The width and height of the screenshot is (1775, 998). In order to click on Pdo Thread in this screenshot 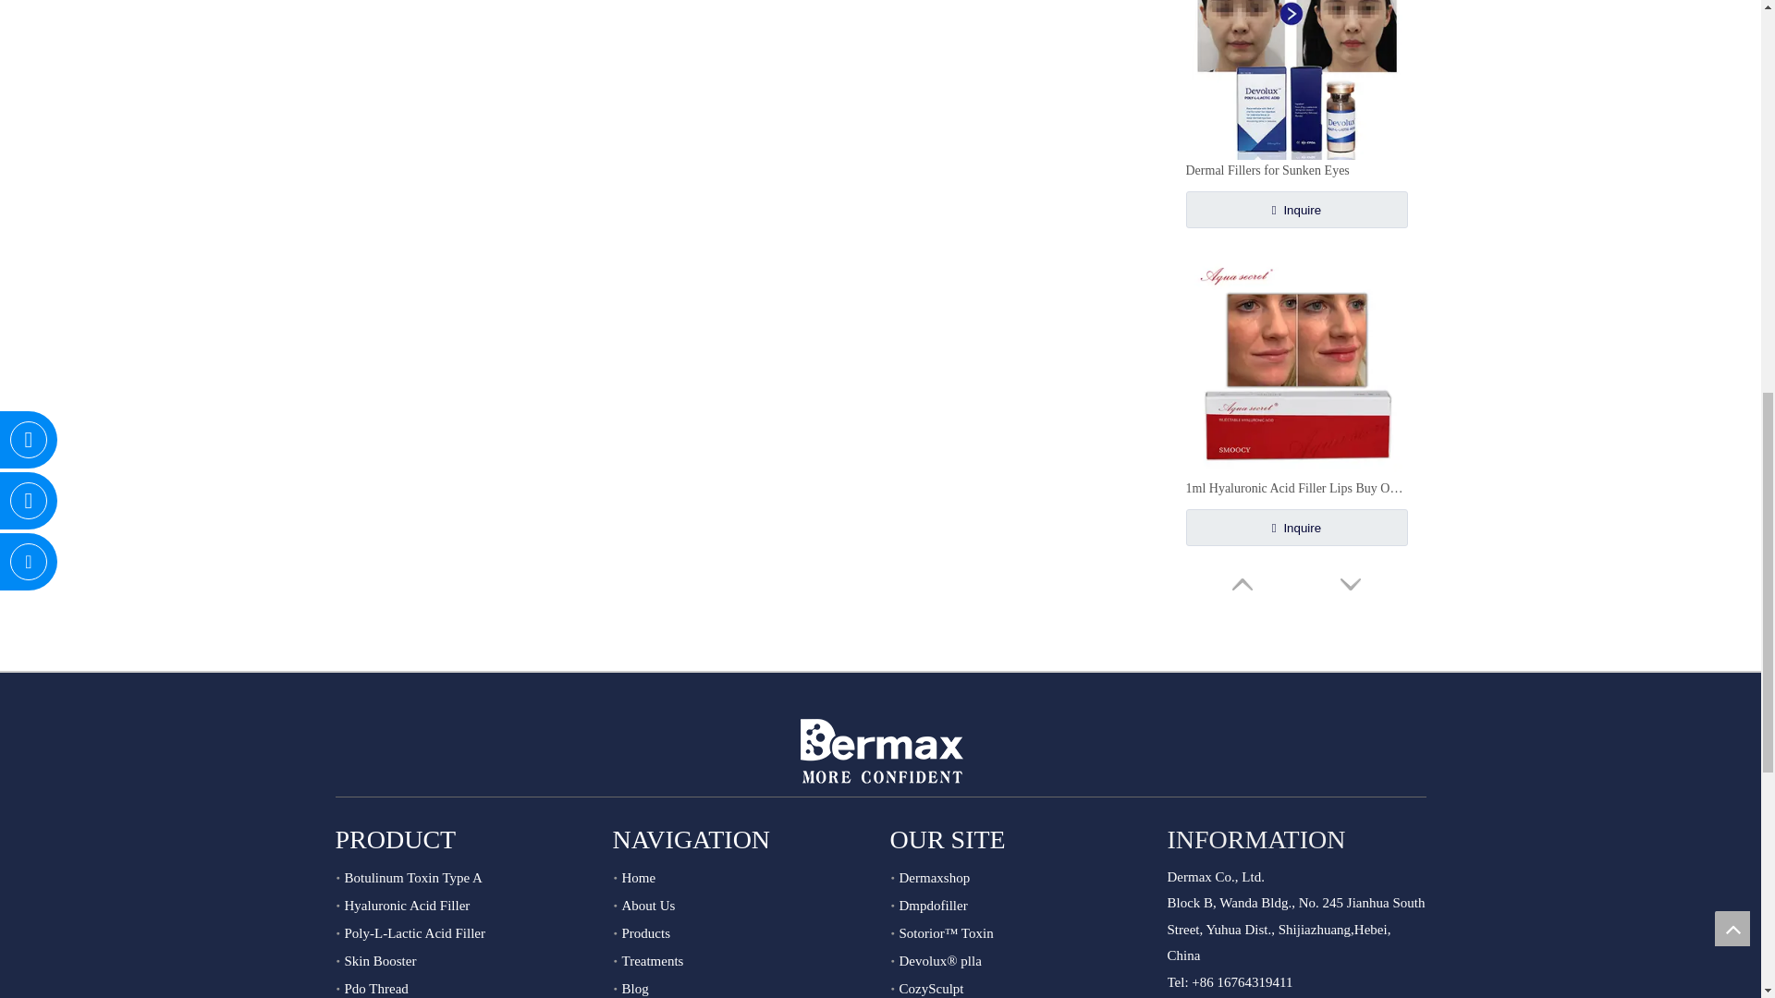, I will do `click(375, 988)`.